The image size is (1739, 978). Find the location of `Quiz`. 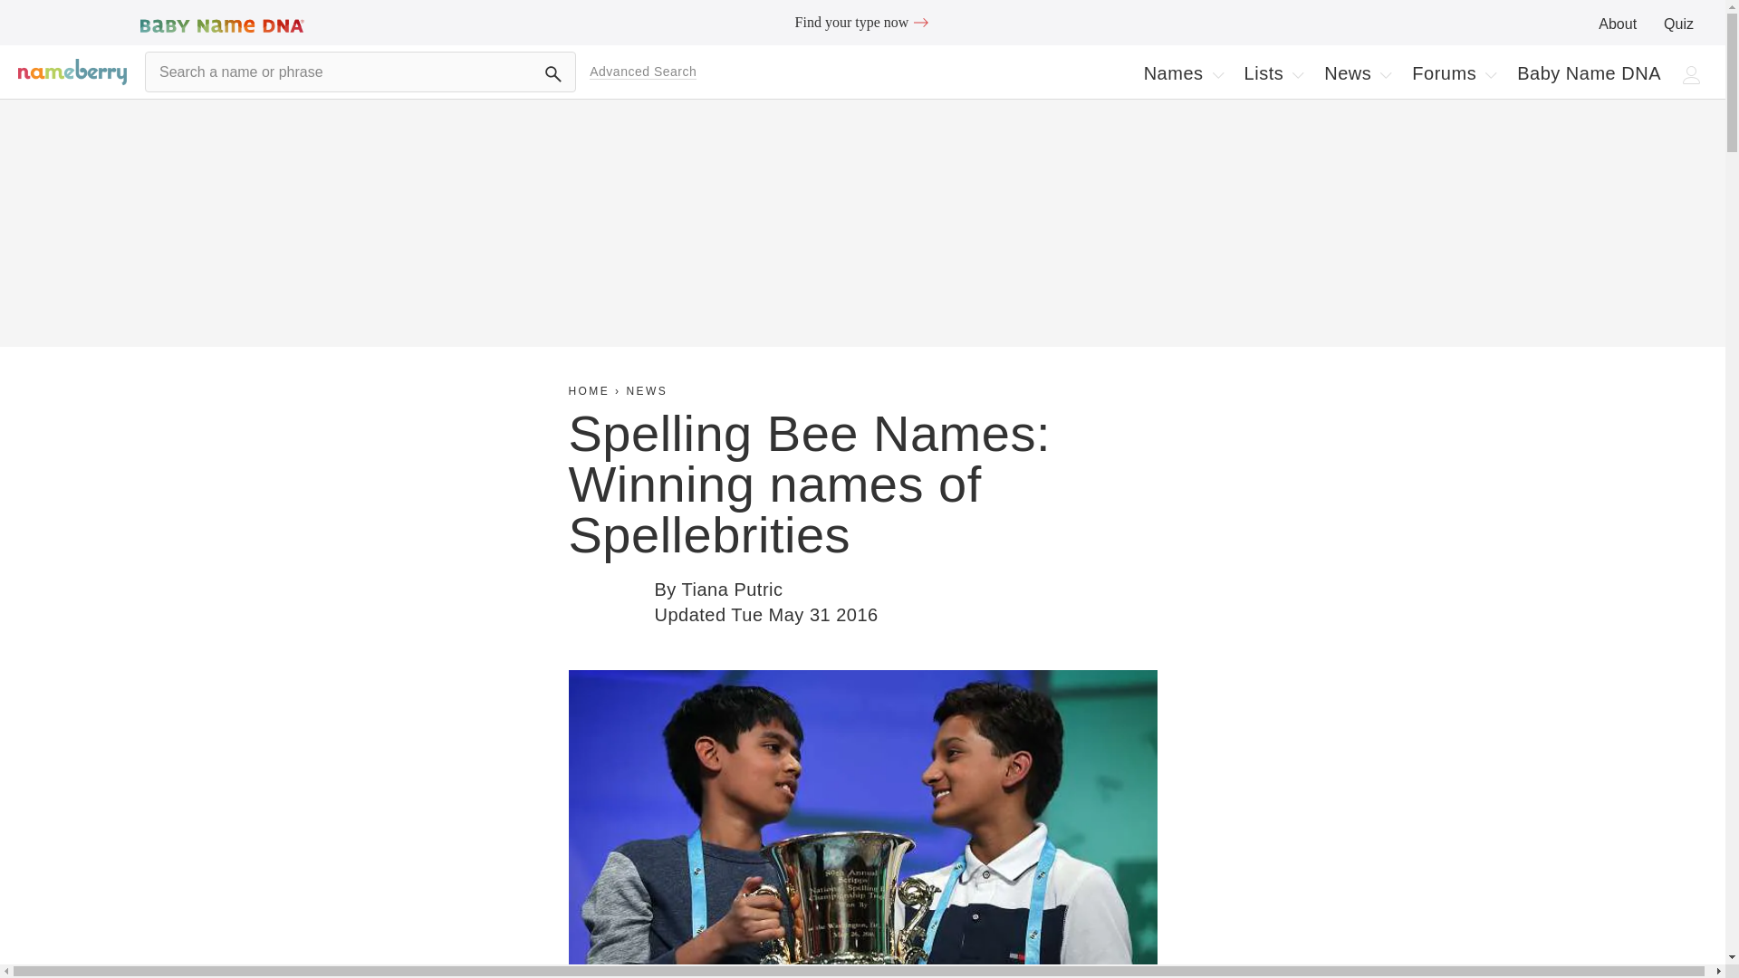

Quiz is located at coordinates (1217, 74).